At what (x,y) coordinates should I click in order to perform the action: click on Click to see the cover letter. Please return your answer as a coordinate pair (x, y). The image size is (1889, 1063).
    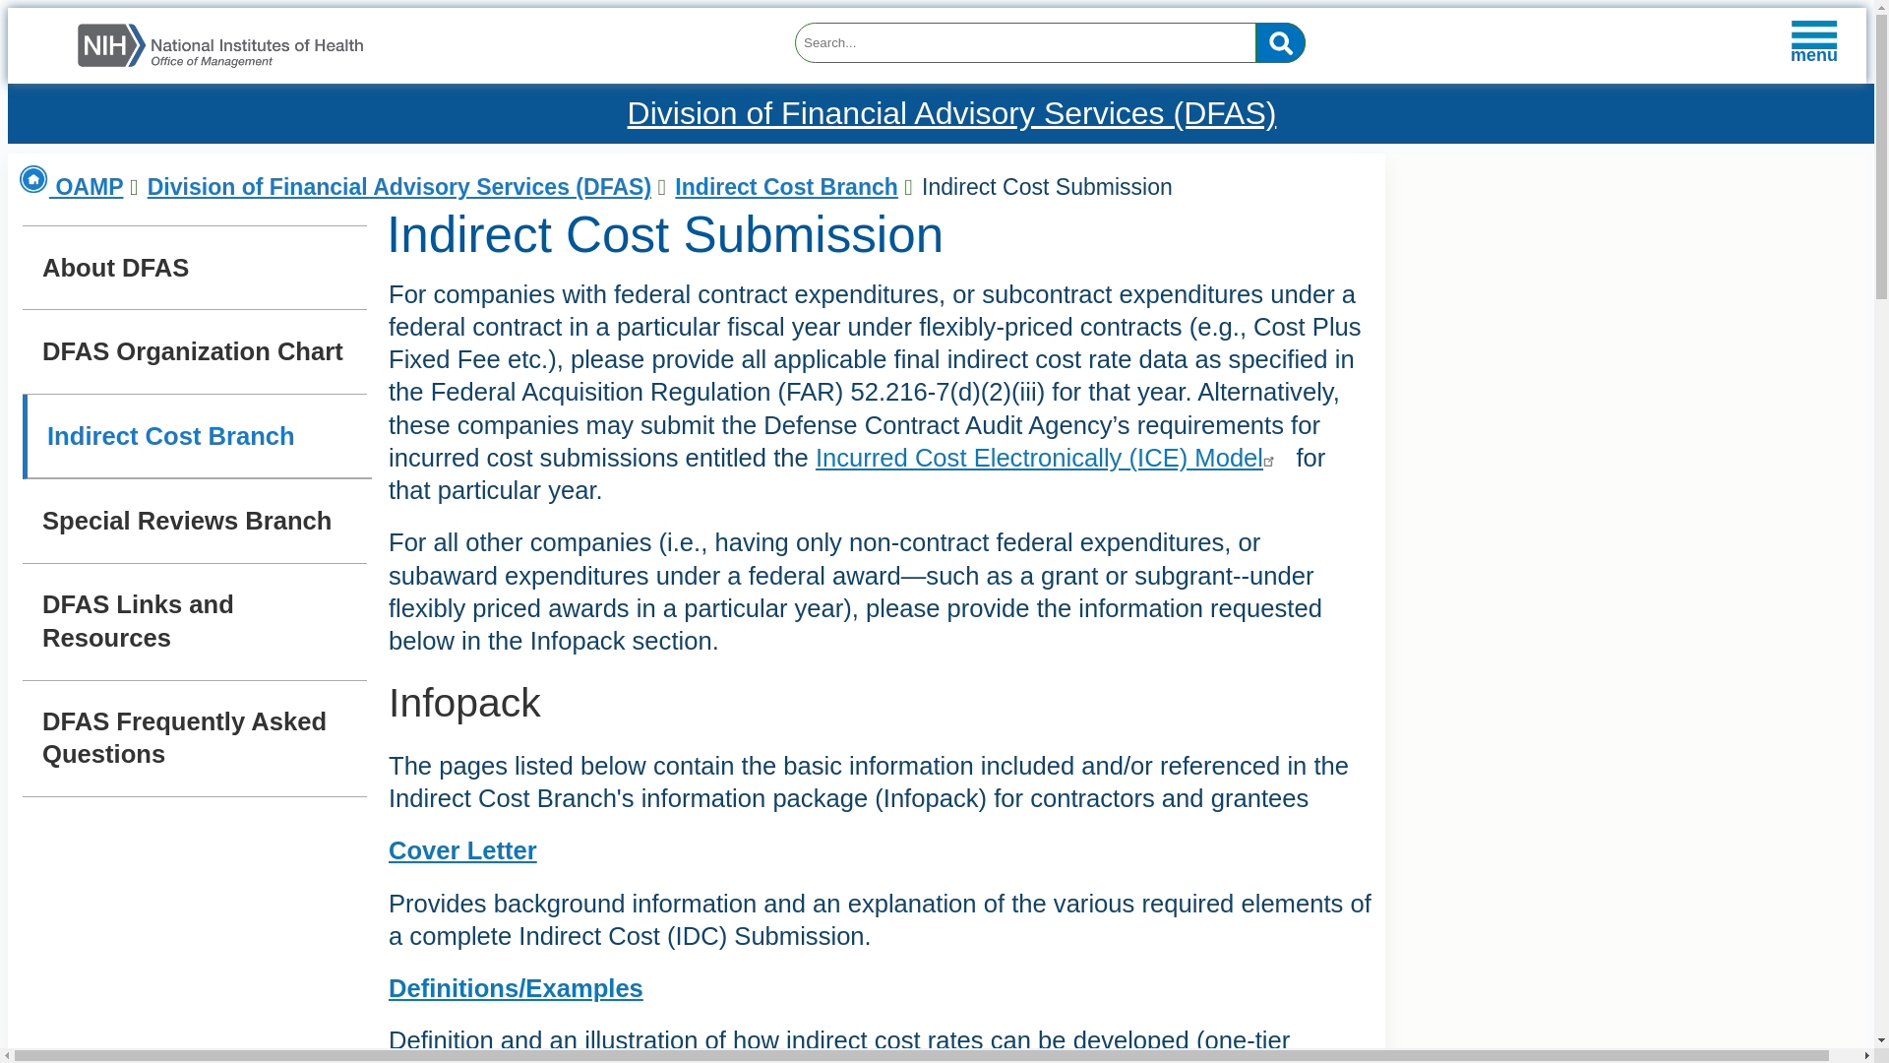
    Looking at the image, I should click on (462, 850).